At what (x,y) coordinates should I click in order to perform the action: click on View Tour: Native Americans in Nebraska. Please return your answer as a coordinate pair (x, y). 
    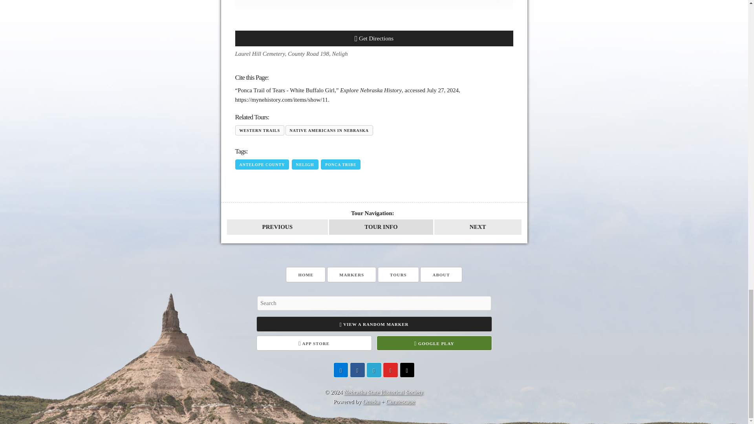
    Looking at the image, I should click on (381, 227).